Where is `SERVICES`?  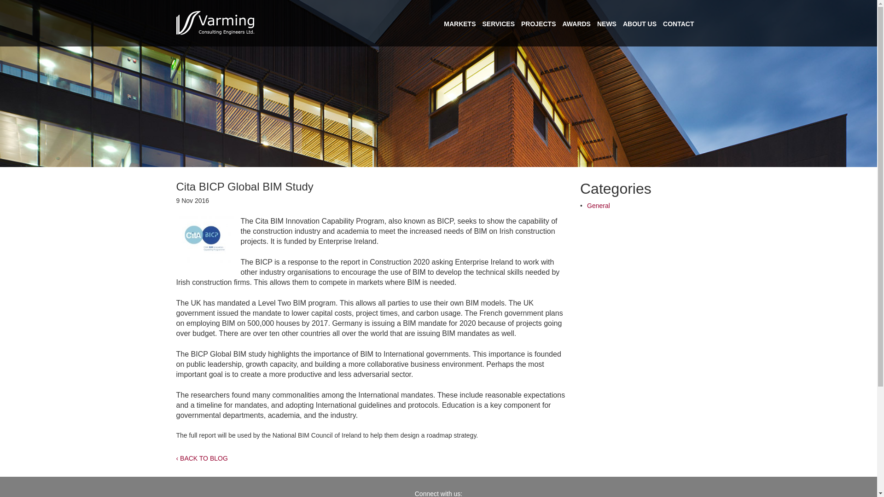
SERVICES is located at coordinates (498, 24).